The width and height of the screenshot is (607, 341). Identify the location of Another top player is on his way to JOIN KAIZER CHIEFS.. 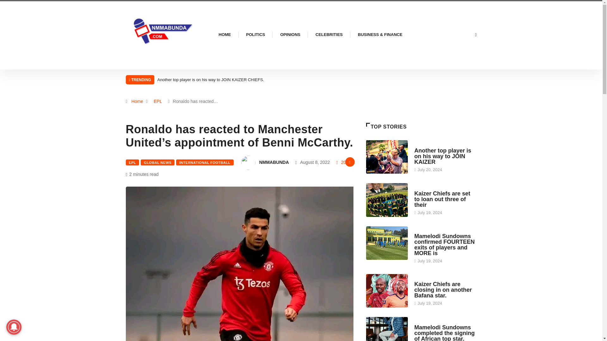
(387, 157).